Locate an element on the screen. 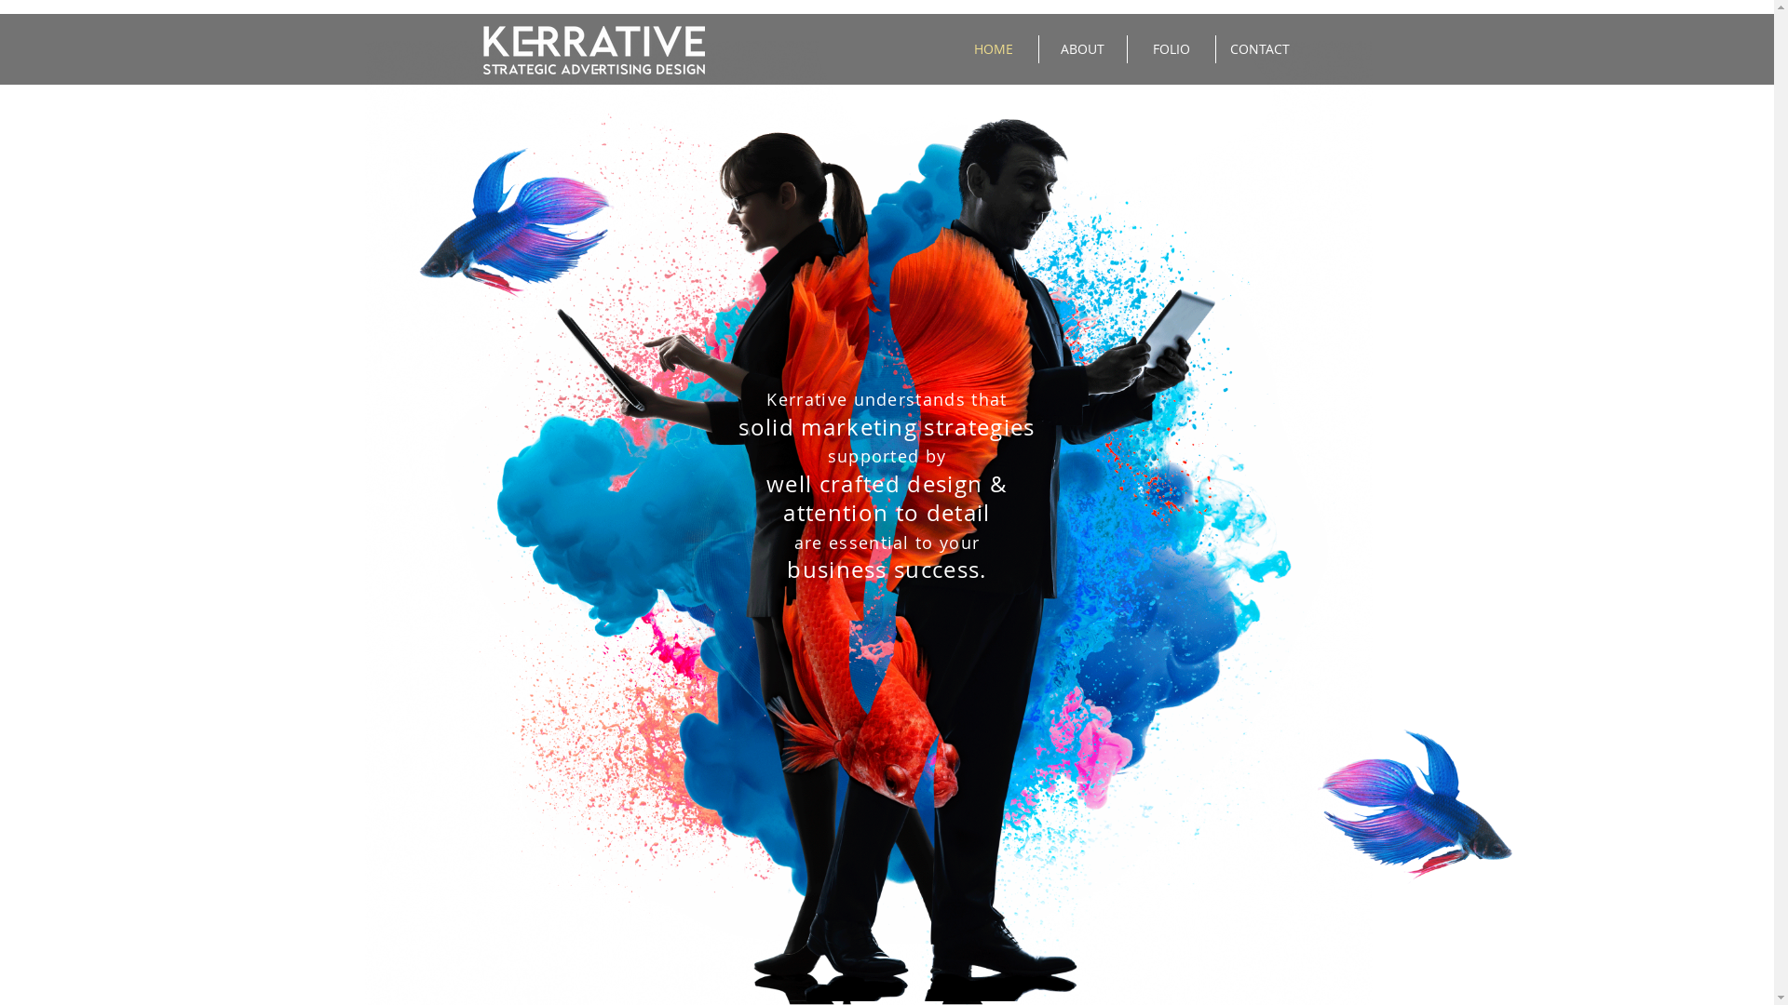  FOLIO is located at coordinates (1171, 49).